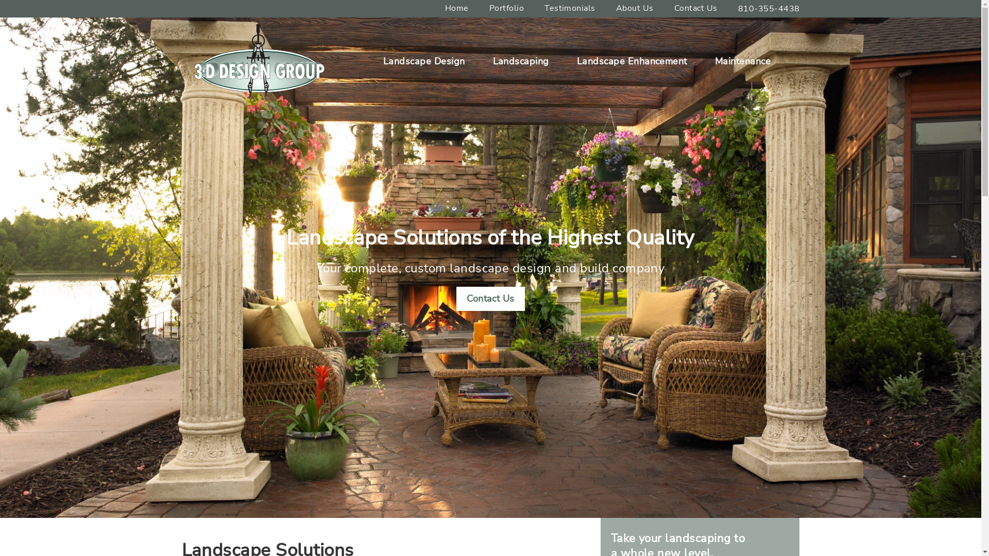 The width and height of the screenshot is (989, 556). Describe the element at coordinates (490, 299) in the screenshot. I see `Contact Us` at that location.